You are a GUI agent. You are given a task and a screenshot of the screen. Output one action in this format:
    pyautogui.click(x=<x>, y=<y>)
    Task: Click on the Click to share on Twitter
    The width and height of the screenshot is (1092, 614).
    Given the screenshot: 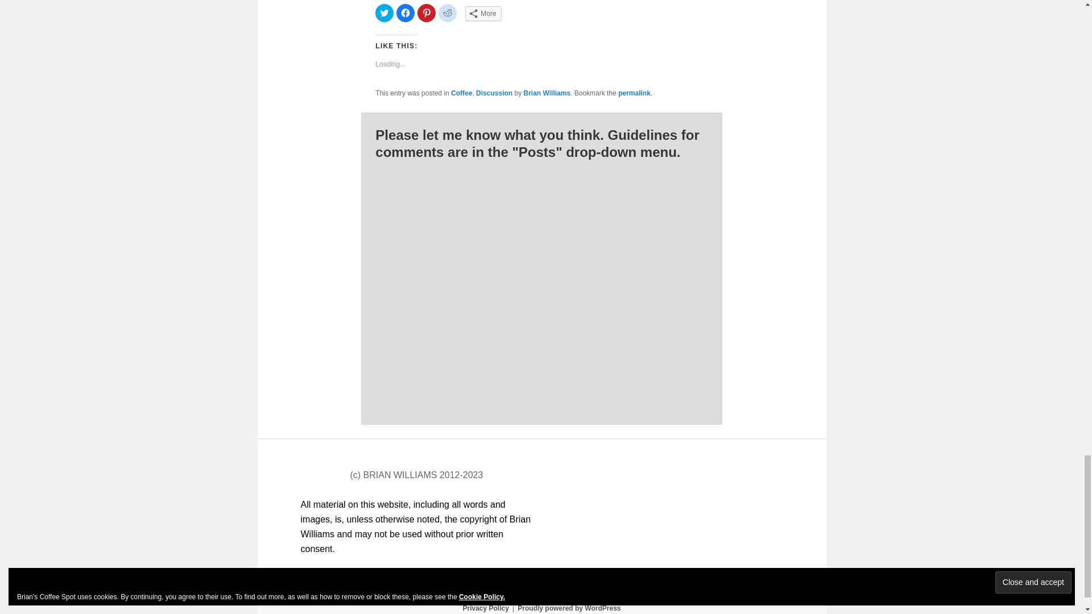 What is the action you would take?
    pyautogui.click(x=384, y=13)
    